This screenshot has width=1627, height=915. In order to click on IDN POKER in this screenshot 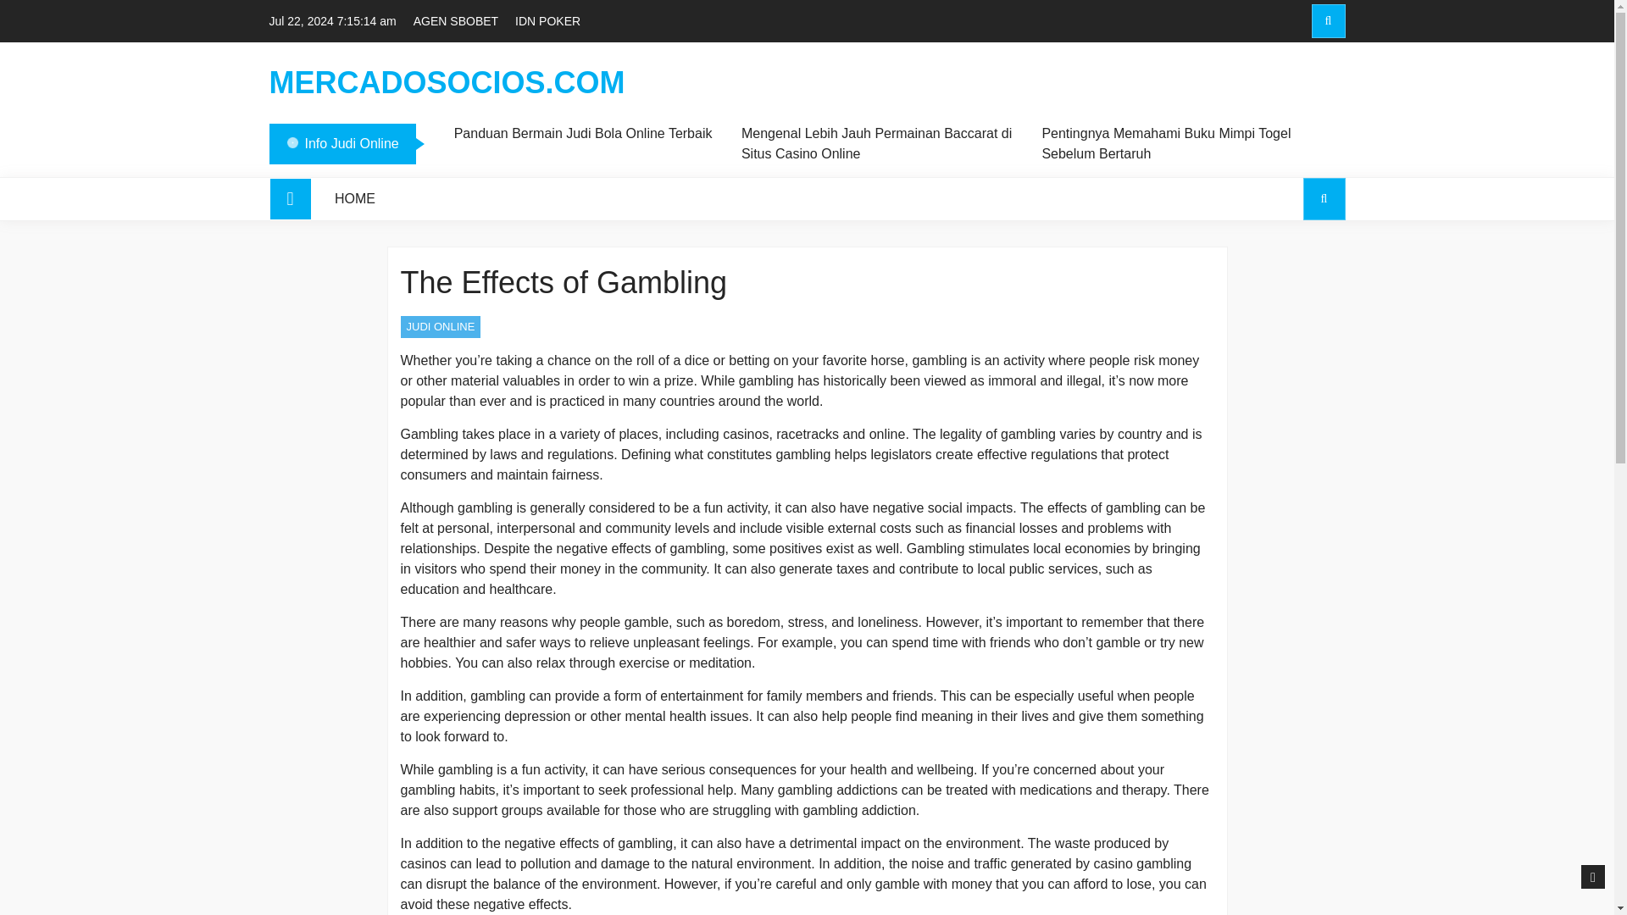, I will do `click(547, 20)`.